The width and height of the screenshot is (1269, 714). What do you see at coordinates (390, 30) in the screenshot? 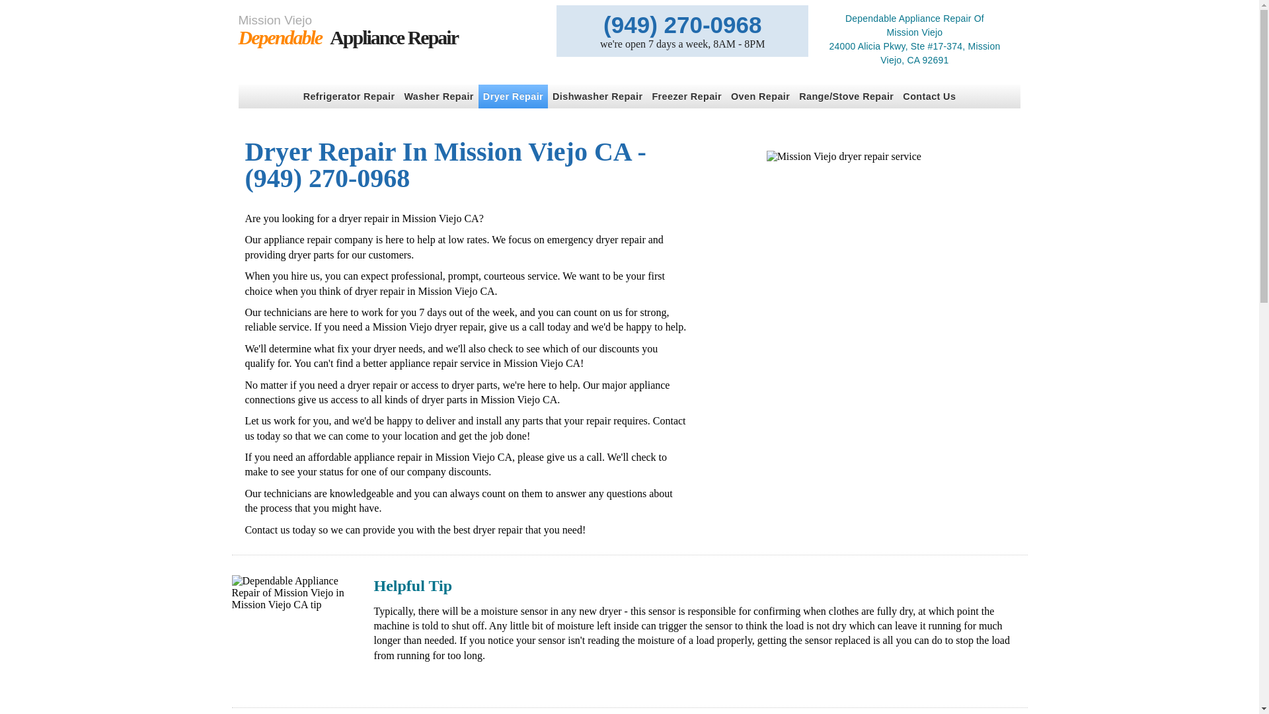
I see `Dryer Repair` at bounding box center [390, 30].